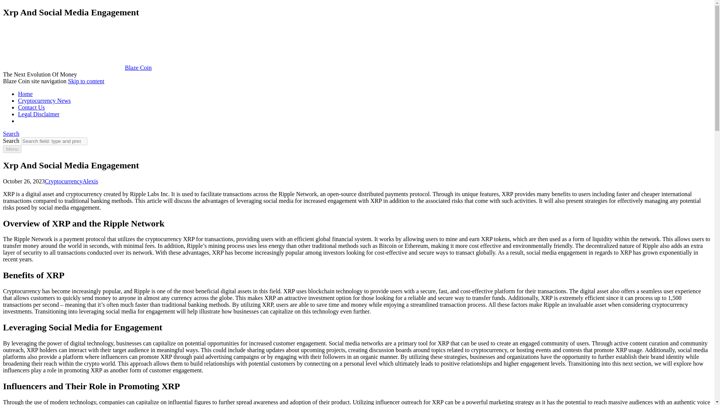 Image resolution: width=720 pixels, height=405 pixels. Describe the element at coordinates (44, 100) in the screenshot. I see `Cryptocurrency News` at that location.